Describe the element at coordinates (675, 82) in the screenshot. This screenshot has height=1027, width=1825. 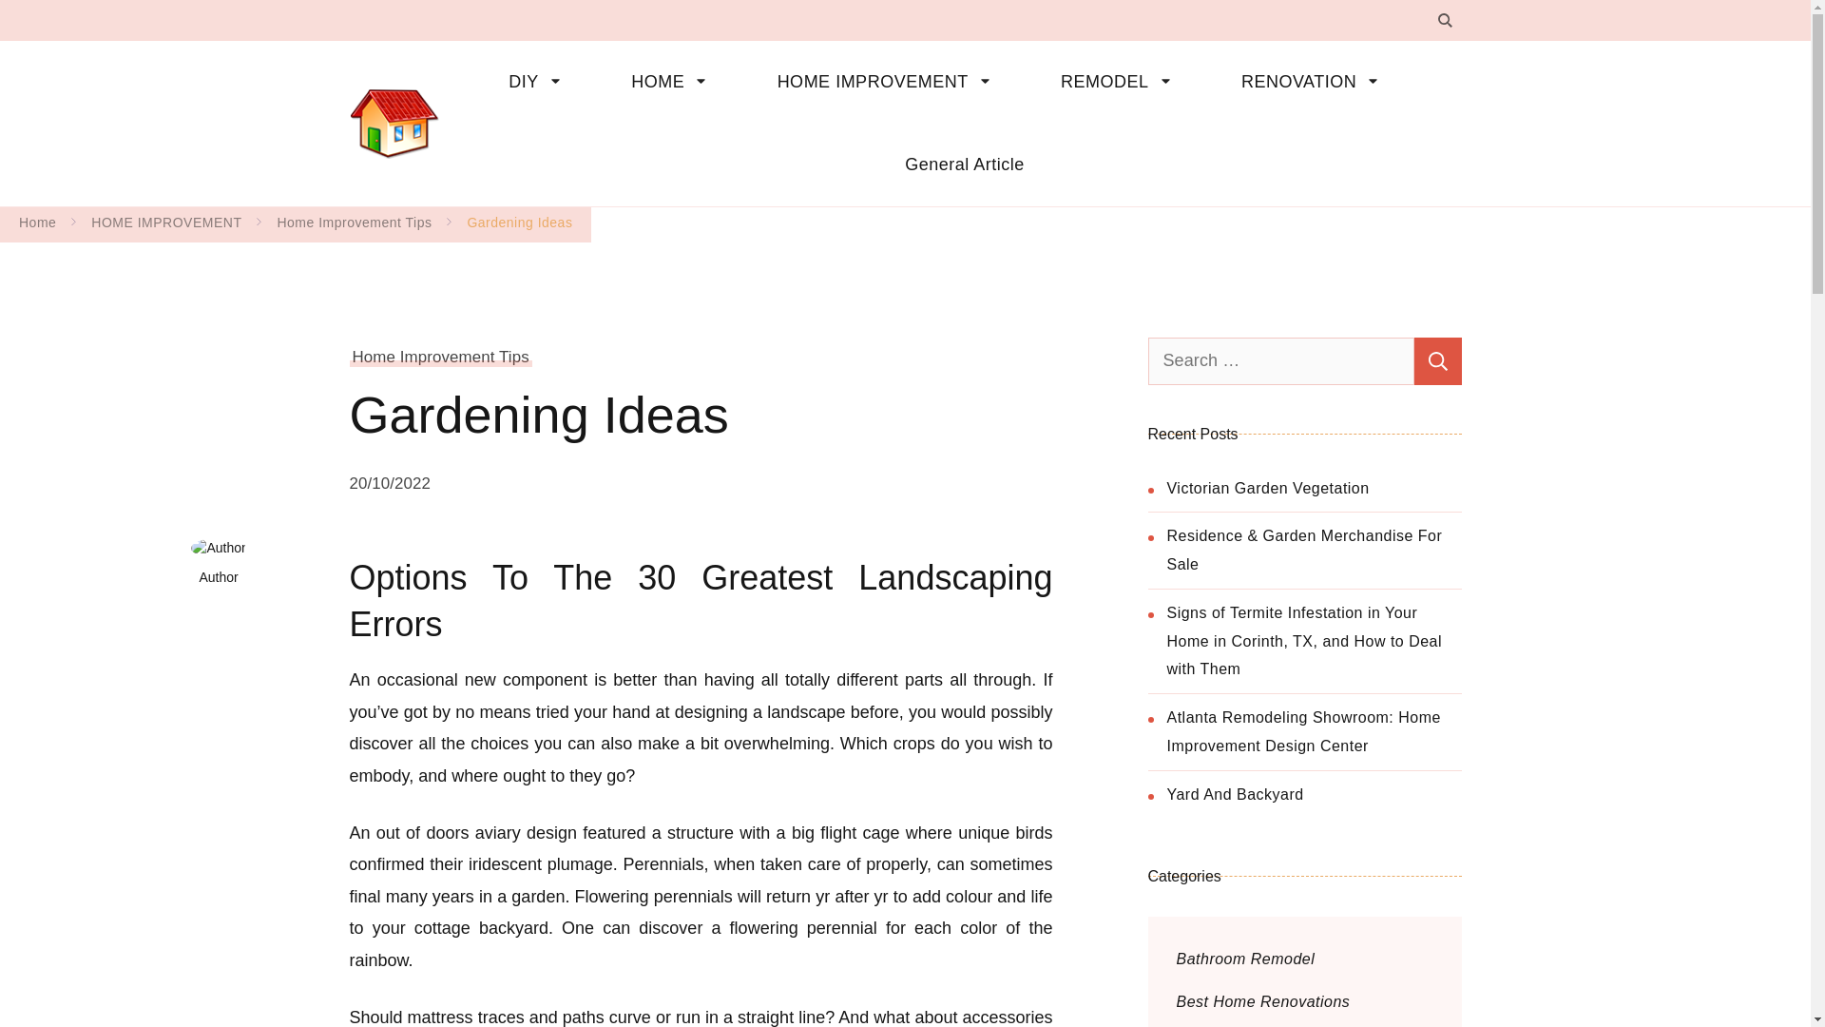
I see `HOME` at that location.